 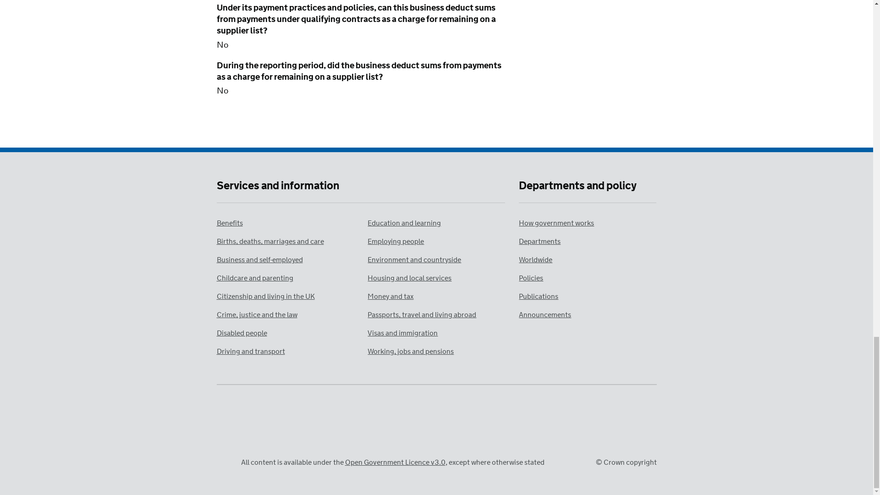 I want to click on Benefits, so click(x=229, y=223).